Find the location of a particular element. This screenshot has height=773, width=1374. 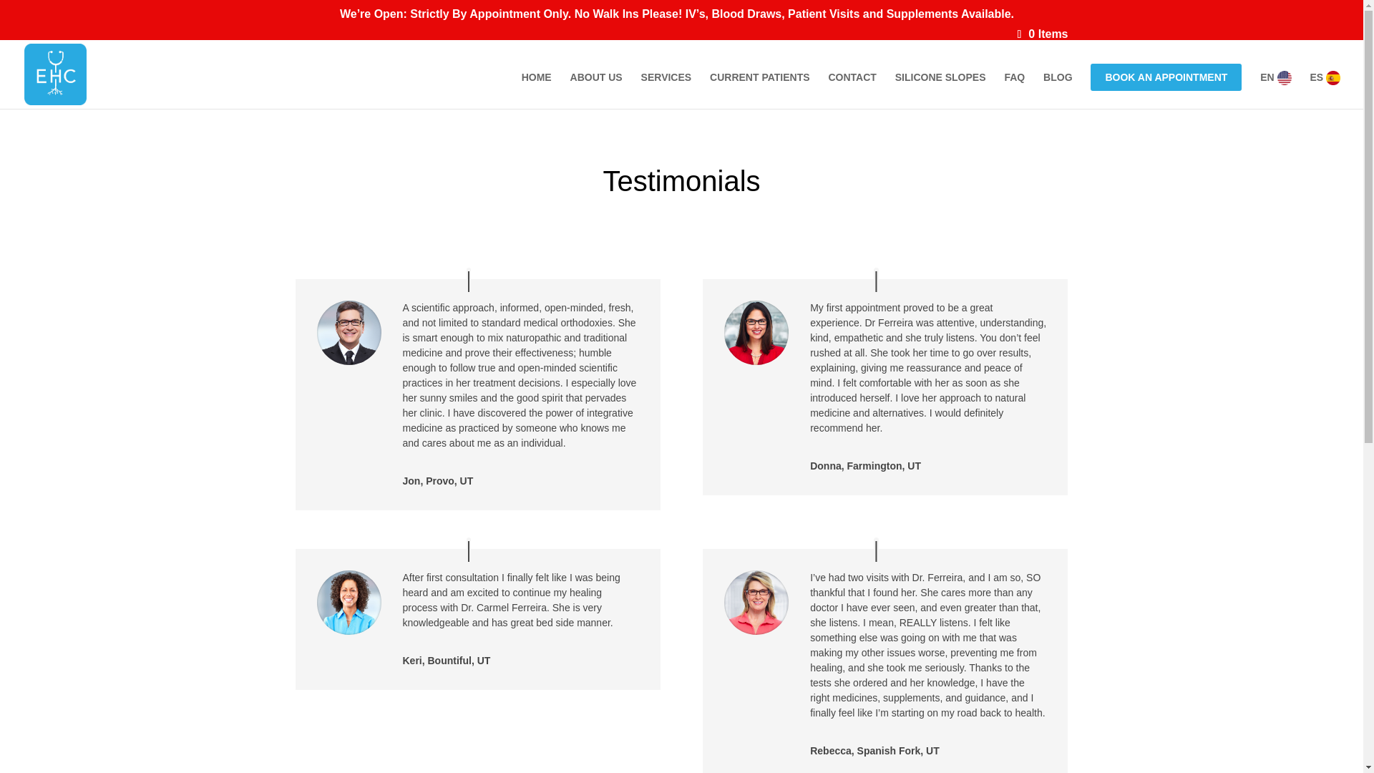

CURRENT PATIENTS is located at coordinates (759, 89).